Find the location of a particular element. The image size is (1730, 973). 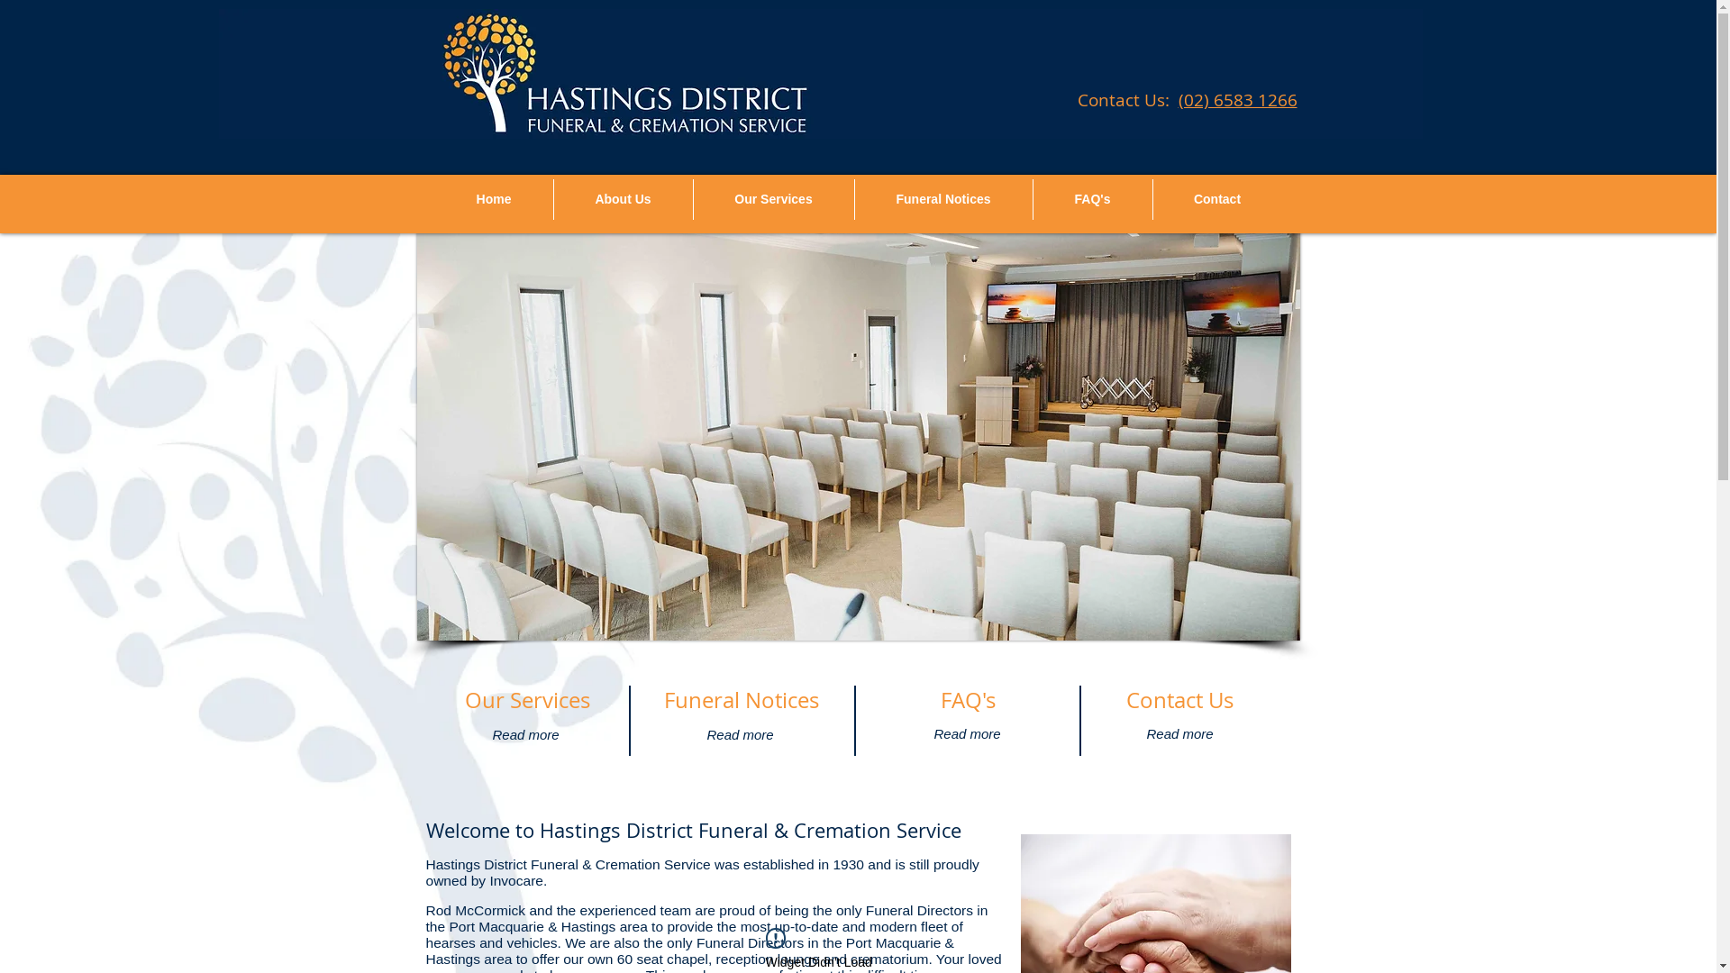

FAQ's is located at coordinates (1092, 200).